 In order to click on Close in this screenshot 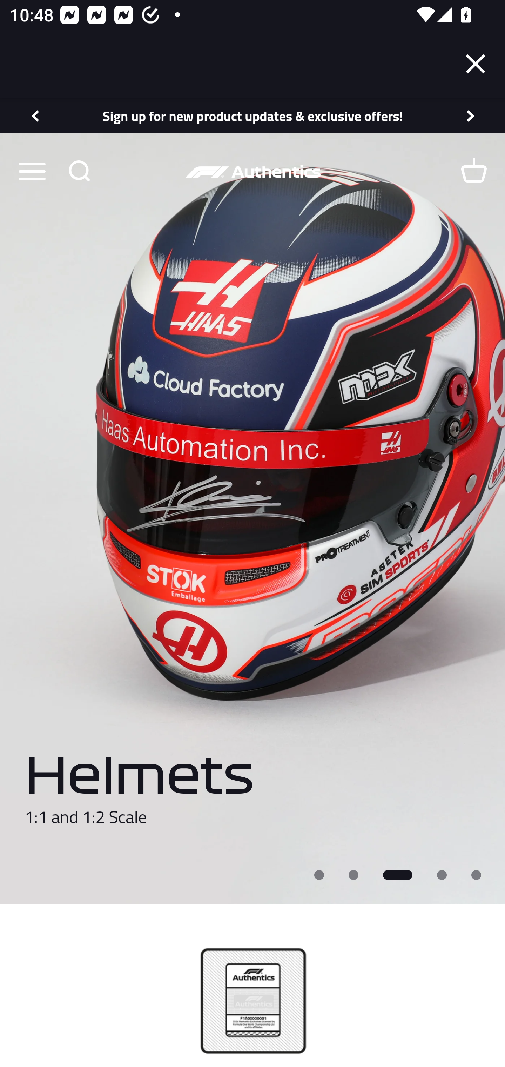, I will do `click(476, 64)`.